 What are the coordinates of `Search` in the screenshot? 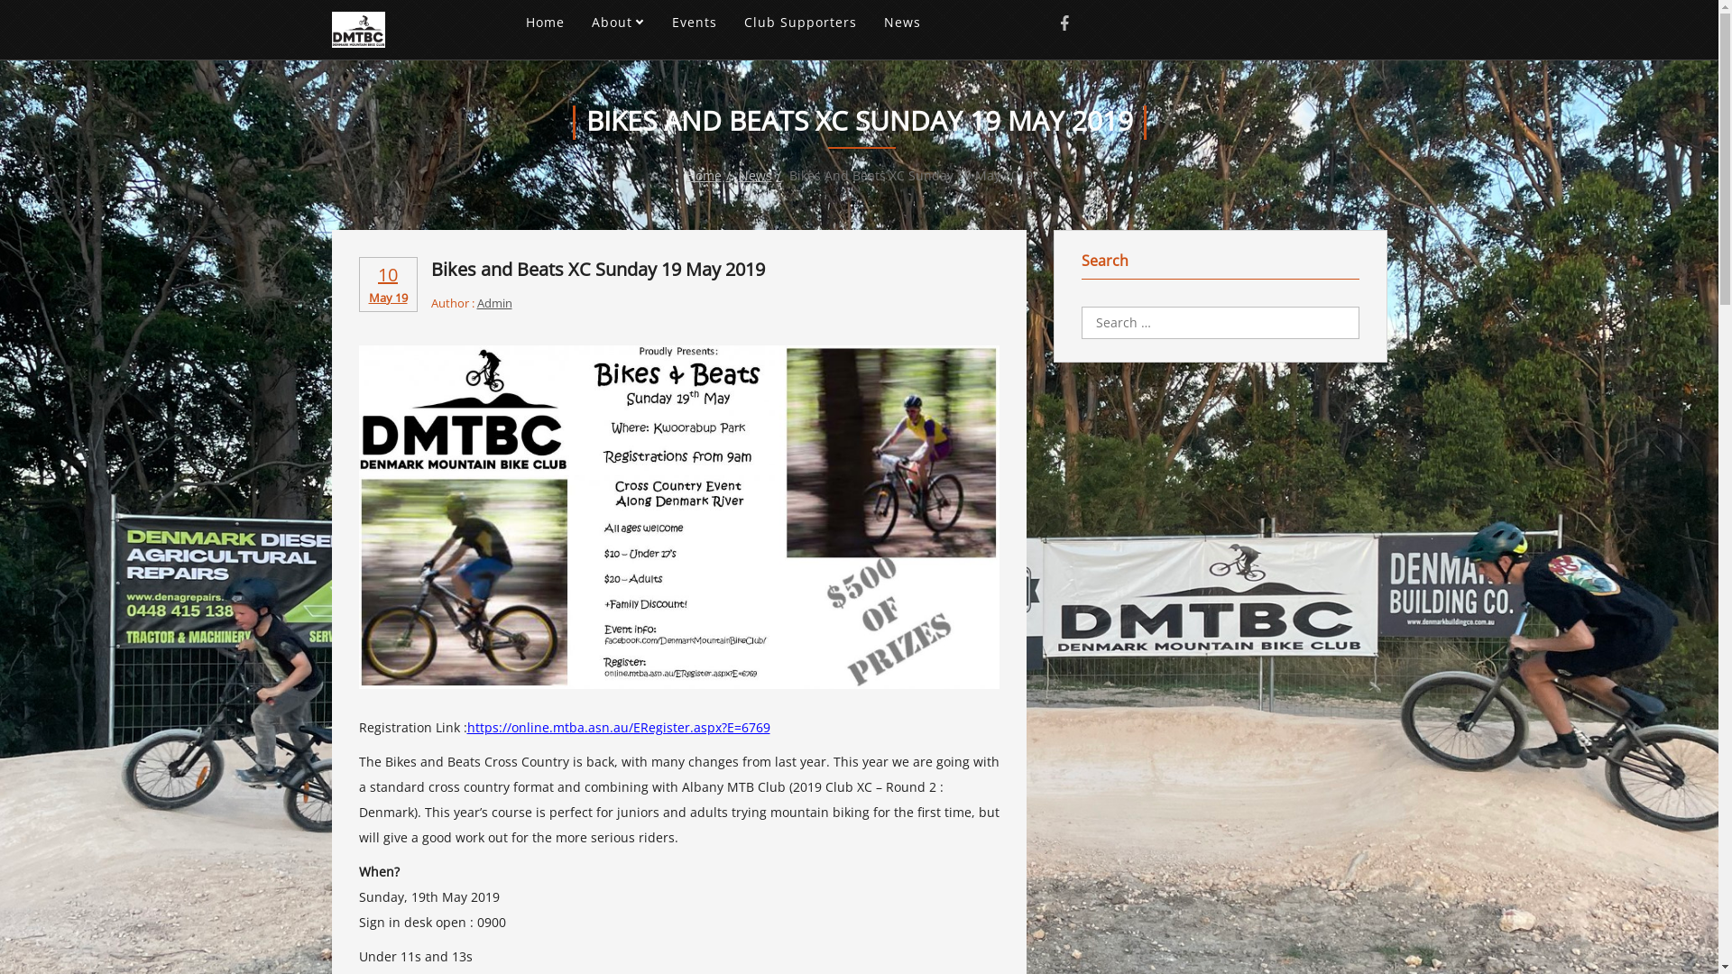 It's located at (28, 12).